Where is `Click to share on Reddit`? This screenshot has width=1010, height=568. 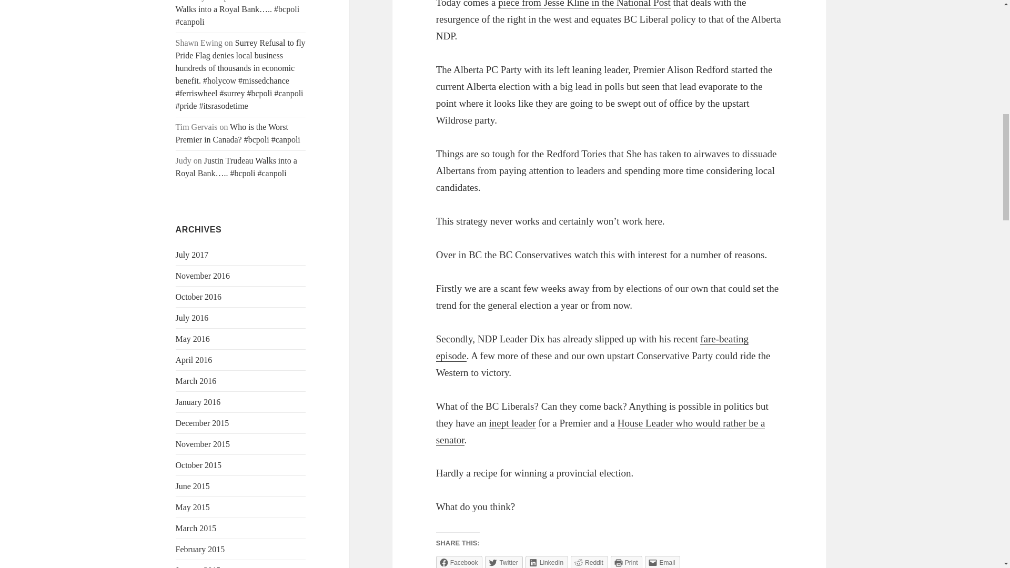
Click to share on Reddit is located at coordinates (589, 562).